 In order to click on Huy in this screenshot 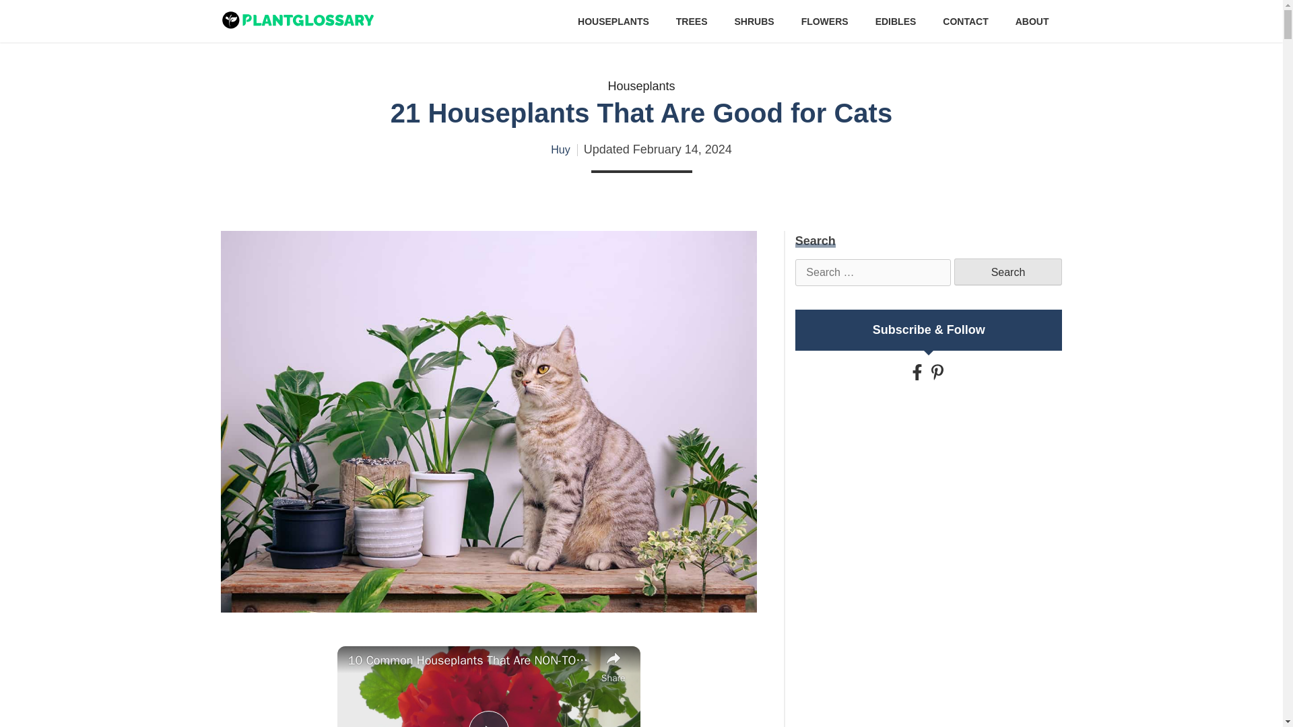, I will do `click(560, 149)`.